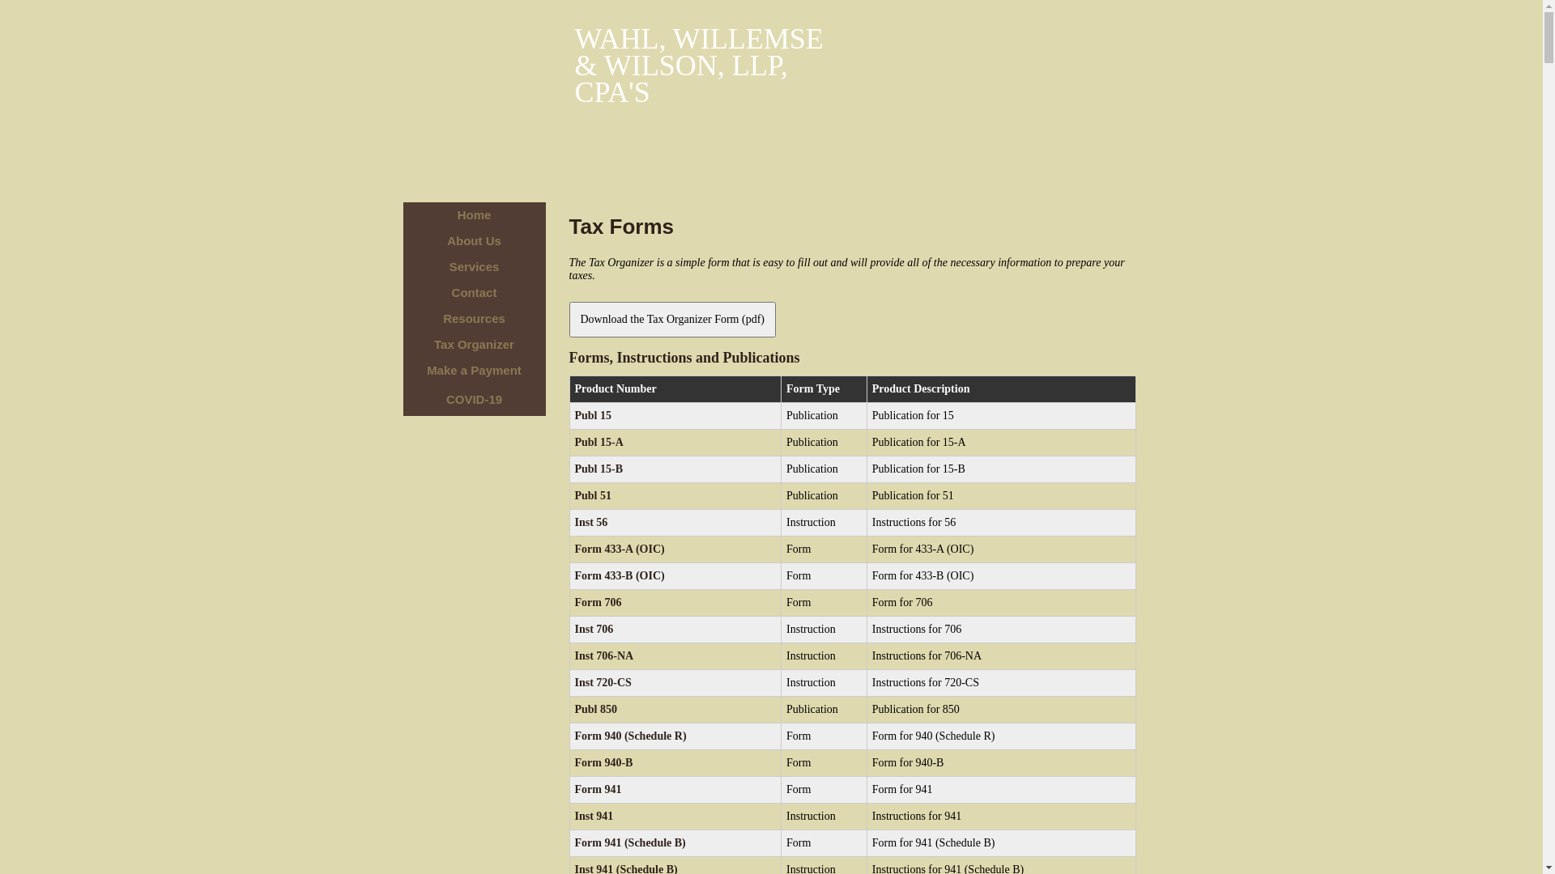 The height and width of the screenshot is (874, 1555). What do you see at coordinates (604, 762) in the screenshot?
I see `Form 940-B` at bounding box center [604, 762].